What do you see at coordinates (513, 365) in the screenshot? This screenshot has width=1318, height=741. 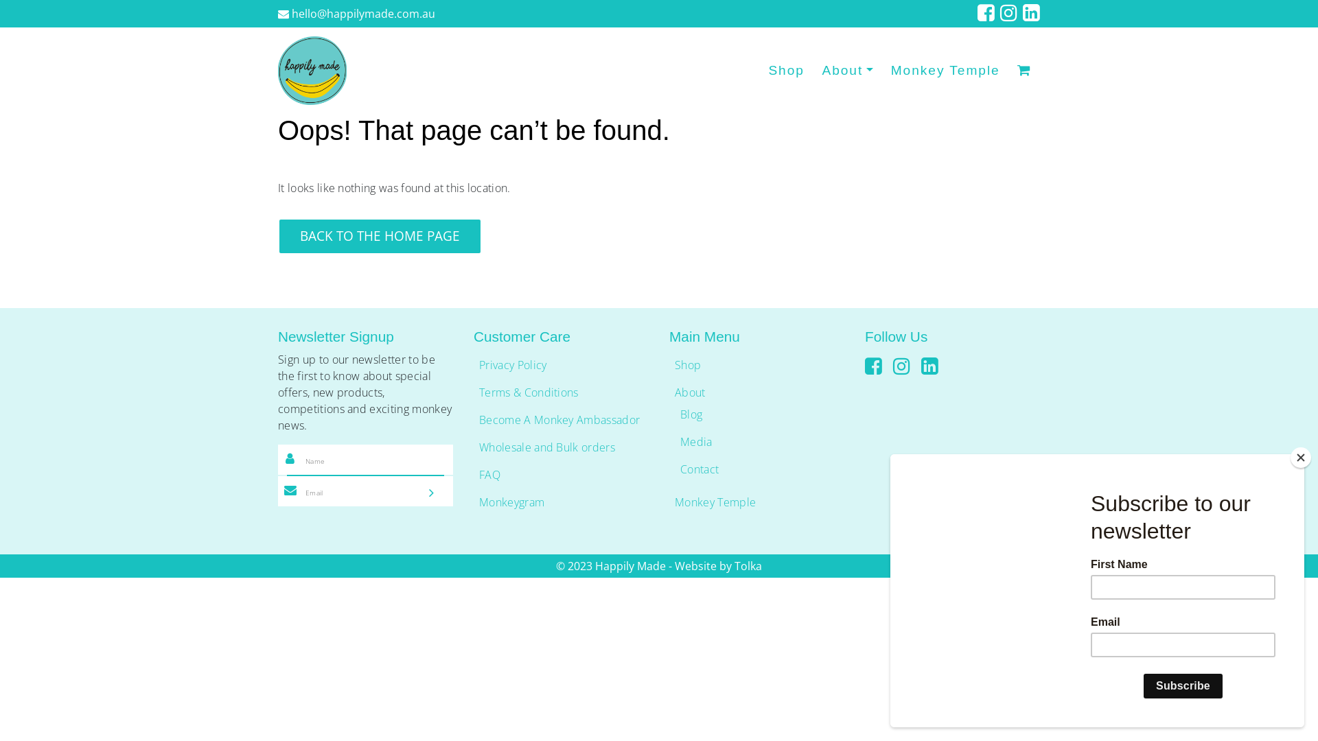 I see `Privacy Policy` at bounding box center [513, 365].